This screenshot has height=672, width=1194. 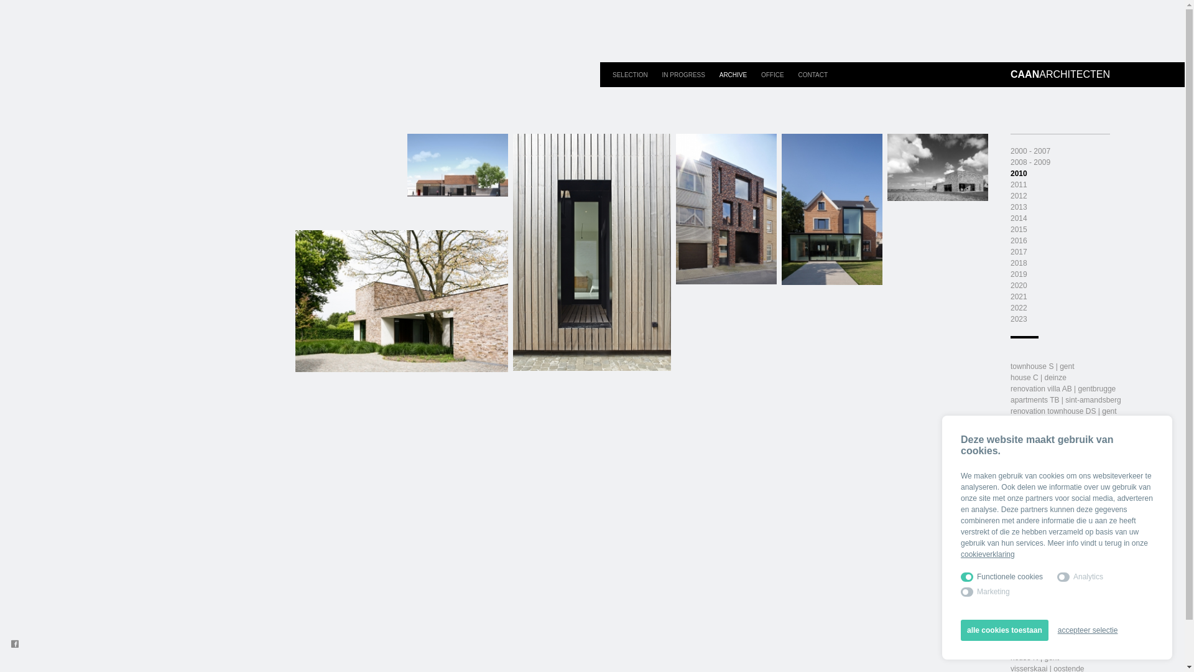 I want to click on 2008 - 2009, so click(x=1030, y=162).